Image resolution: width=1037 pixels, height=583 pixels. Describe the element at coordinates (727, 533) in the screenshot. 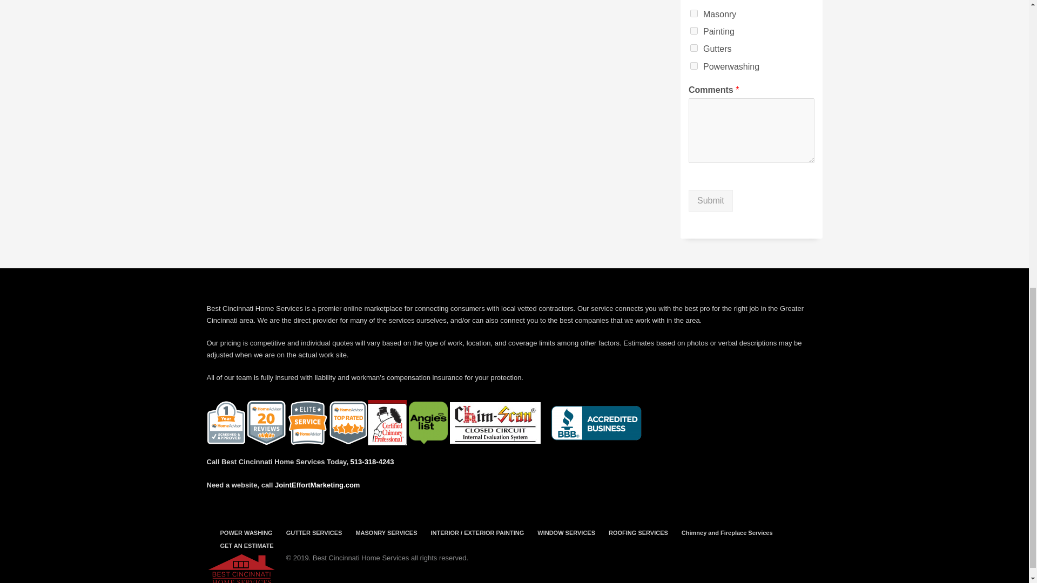

I see `Chimney and Fireplace Services` at that location.